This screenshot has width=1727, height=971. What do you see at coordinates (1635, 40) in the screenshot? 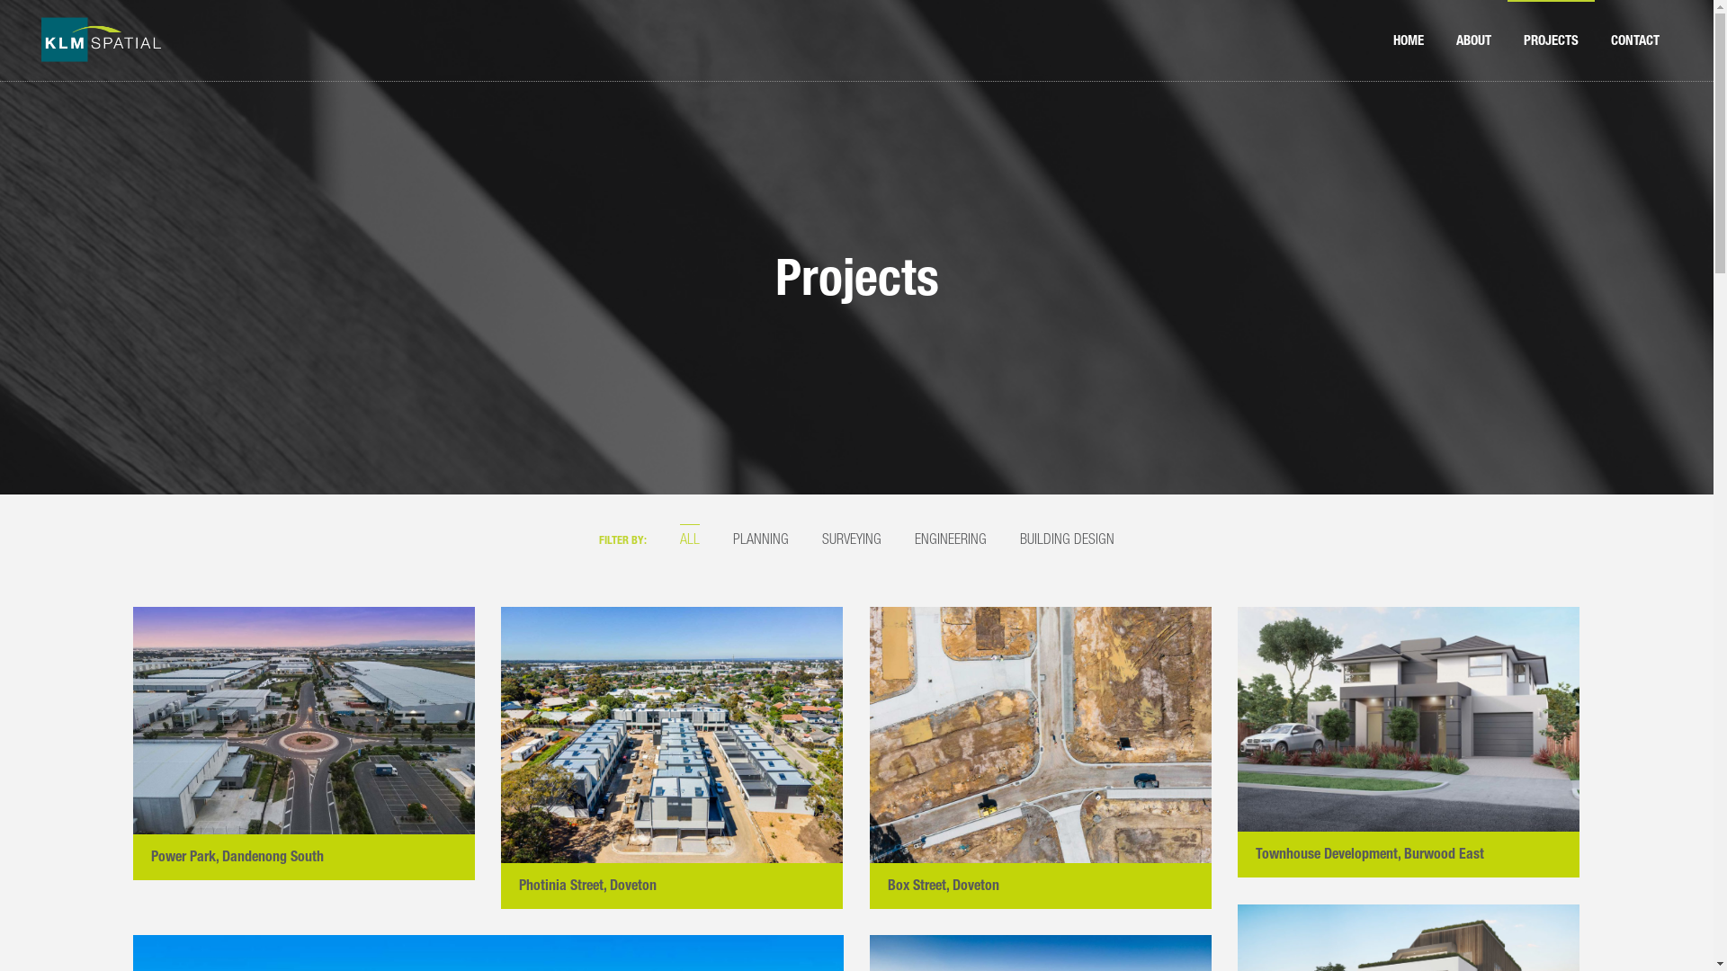
I see `CONTACT` at bounding box center [1635, 40].